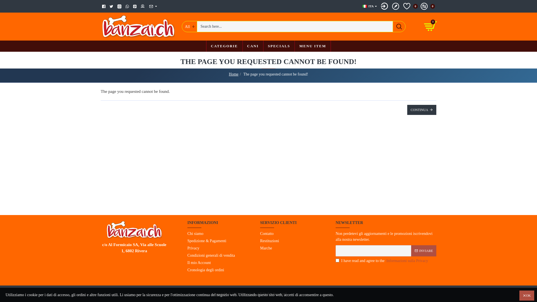  Describe the element at coordinates (313, 46) in the screenshot. I see `MENU ITEM` at that location.